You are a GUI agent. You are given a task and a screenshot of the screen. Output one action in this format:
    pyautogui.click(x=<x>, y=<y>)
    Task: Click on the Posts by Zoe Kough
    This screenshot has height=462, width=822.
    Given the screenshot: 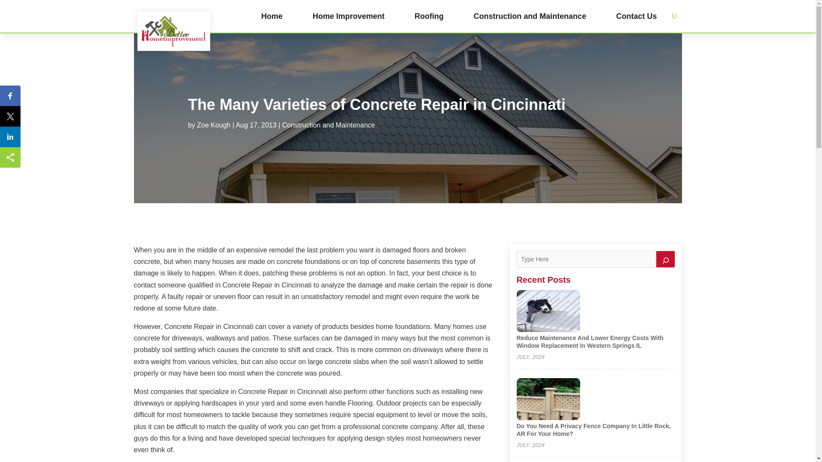 What is the action you would take?
    pyautogui.click(x=213, y=125)
    